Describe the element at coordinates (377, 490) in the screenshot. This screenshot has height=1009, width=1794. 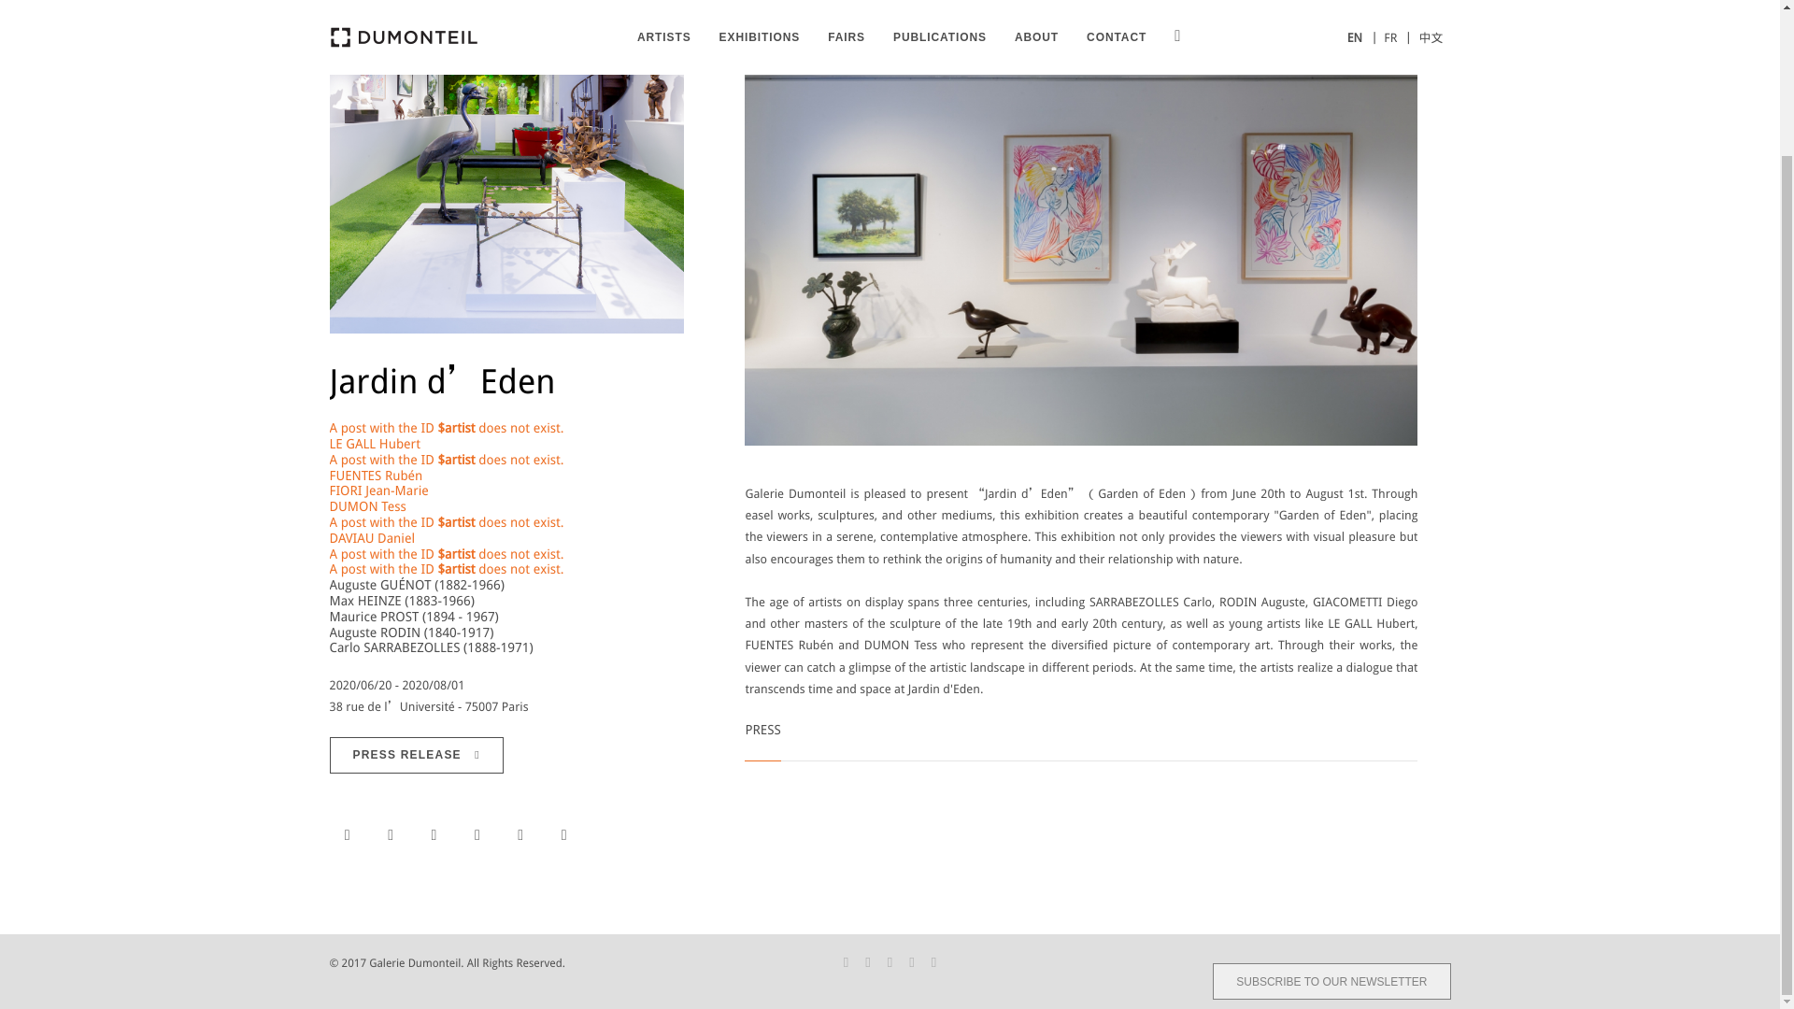
I see `FIORI Jean-Marie` at that location.